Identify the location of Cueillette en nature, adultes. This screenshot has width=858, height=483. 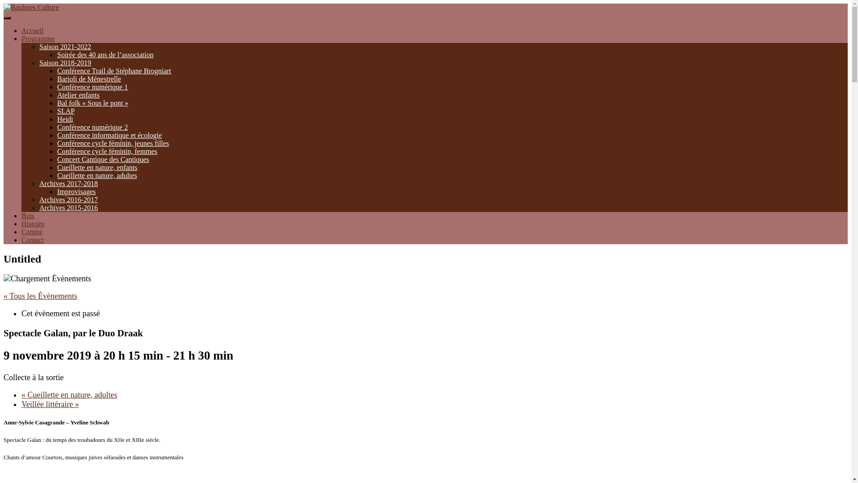
(97, 175).